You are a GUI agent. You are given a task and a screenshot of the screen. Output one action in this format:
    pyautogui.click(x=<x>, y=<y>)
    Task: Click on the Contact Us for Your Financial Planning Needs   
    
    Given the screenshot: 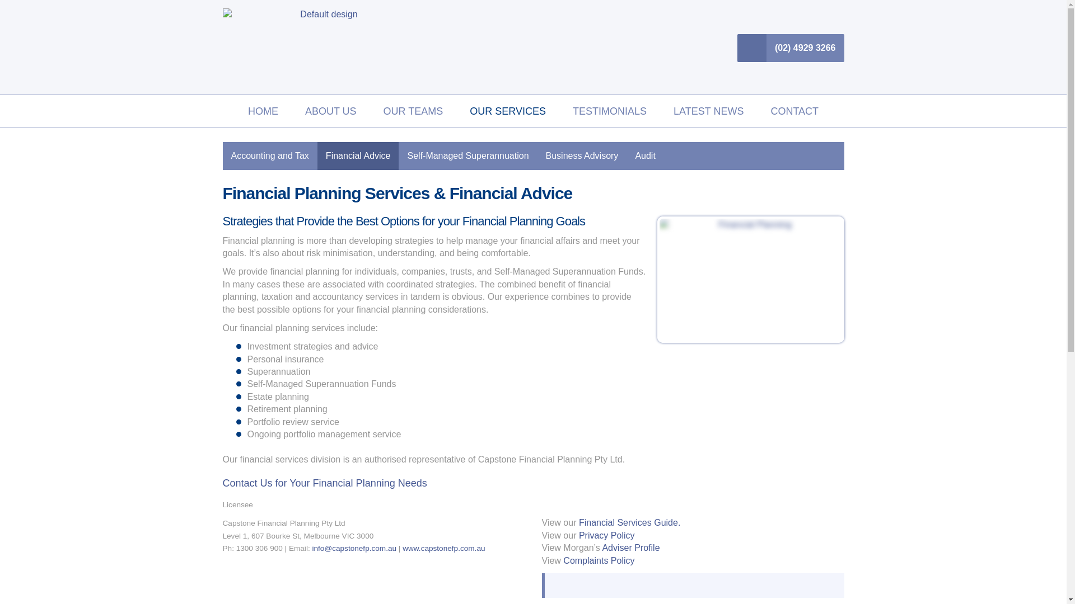 What is the action you would take?
    pyautogui.click(x=329, y=483)
    